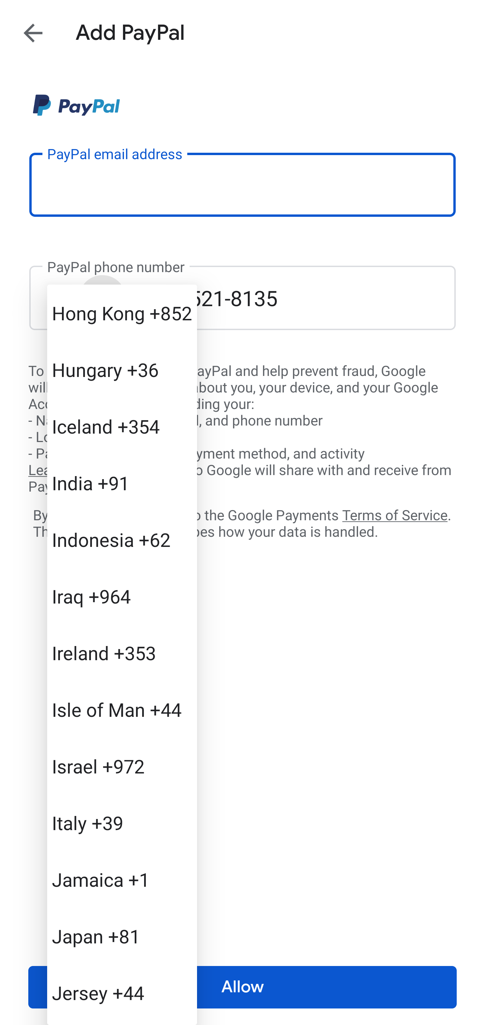  What do you see at coordinates (122, 313) in the screenshot?
I see `Hong Kong +852` at bounding box center [122, 313].